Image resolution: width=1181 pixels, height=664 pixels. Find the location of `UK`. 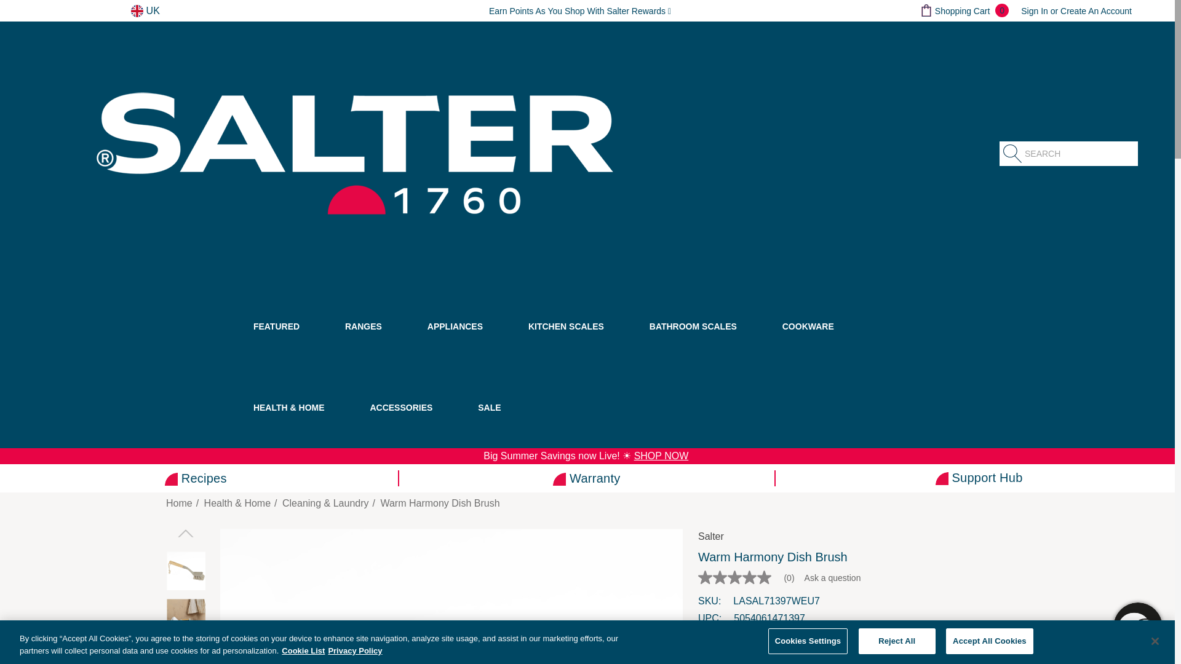

UK is located at coordinates (145, 11).